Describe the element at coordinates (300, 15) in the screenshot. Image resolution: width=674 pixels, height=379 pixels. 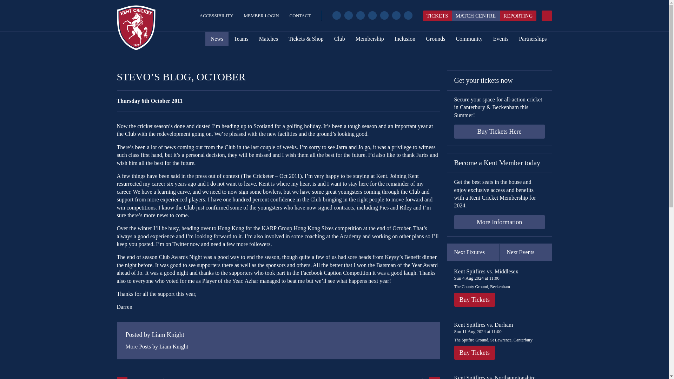
I see `CONTACT` at that location.